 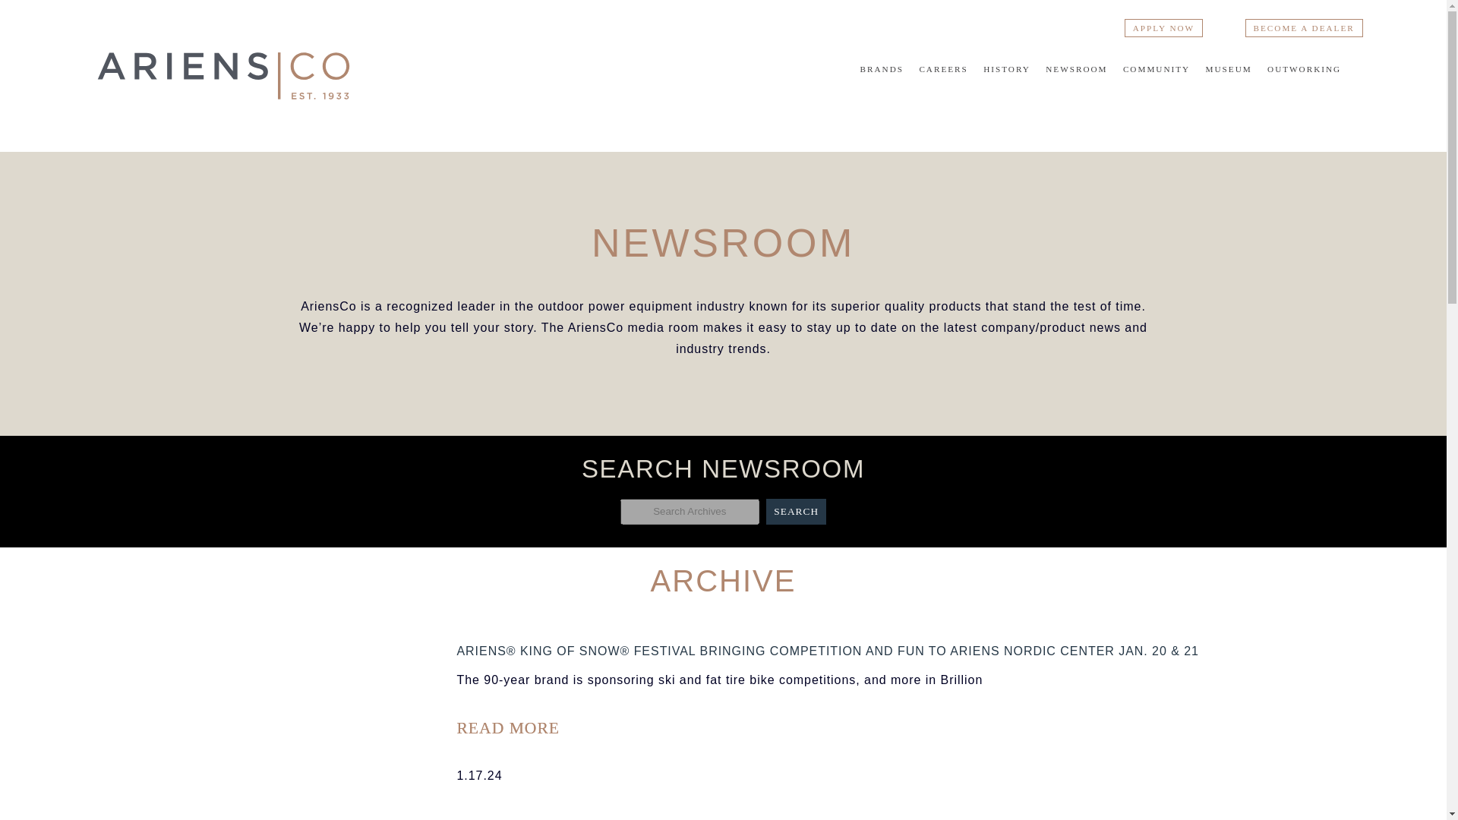 What do you see at coordinates (1229, 69) in the screenshot?
I see `MUSEUM` at bounding box center [1229, 69].